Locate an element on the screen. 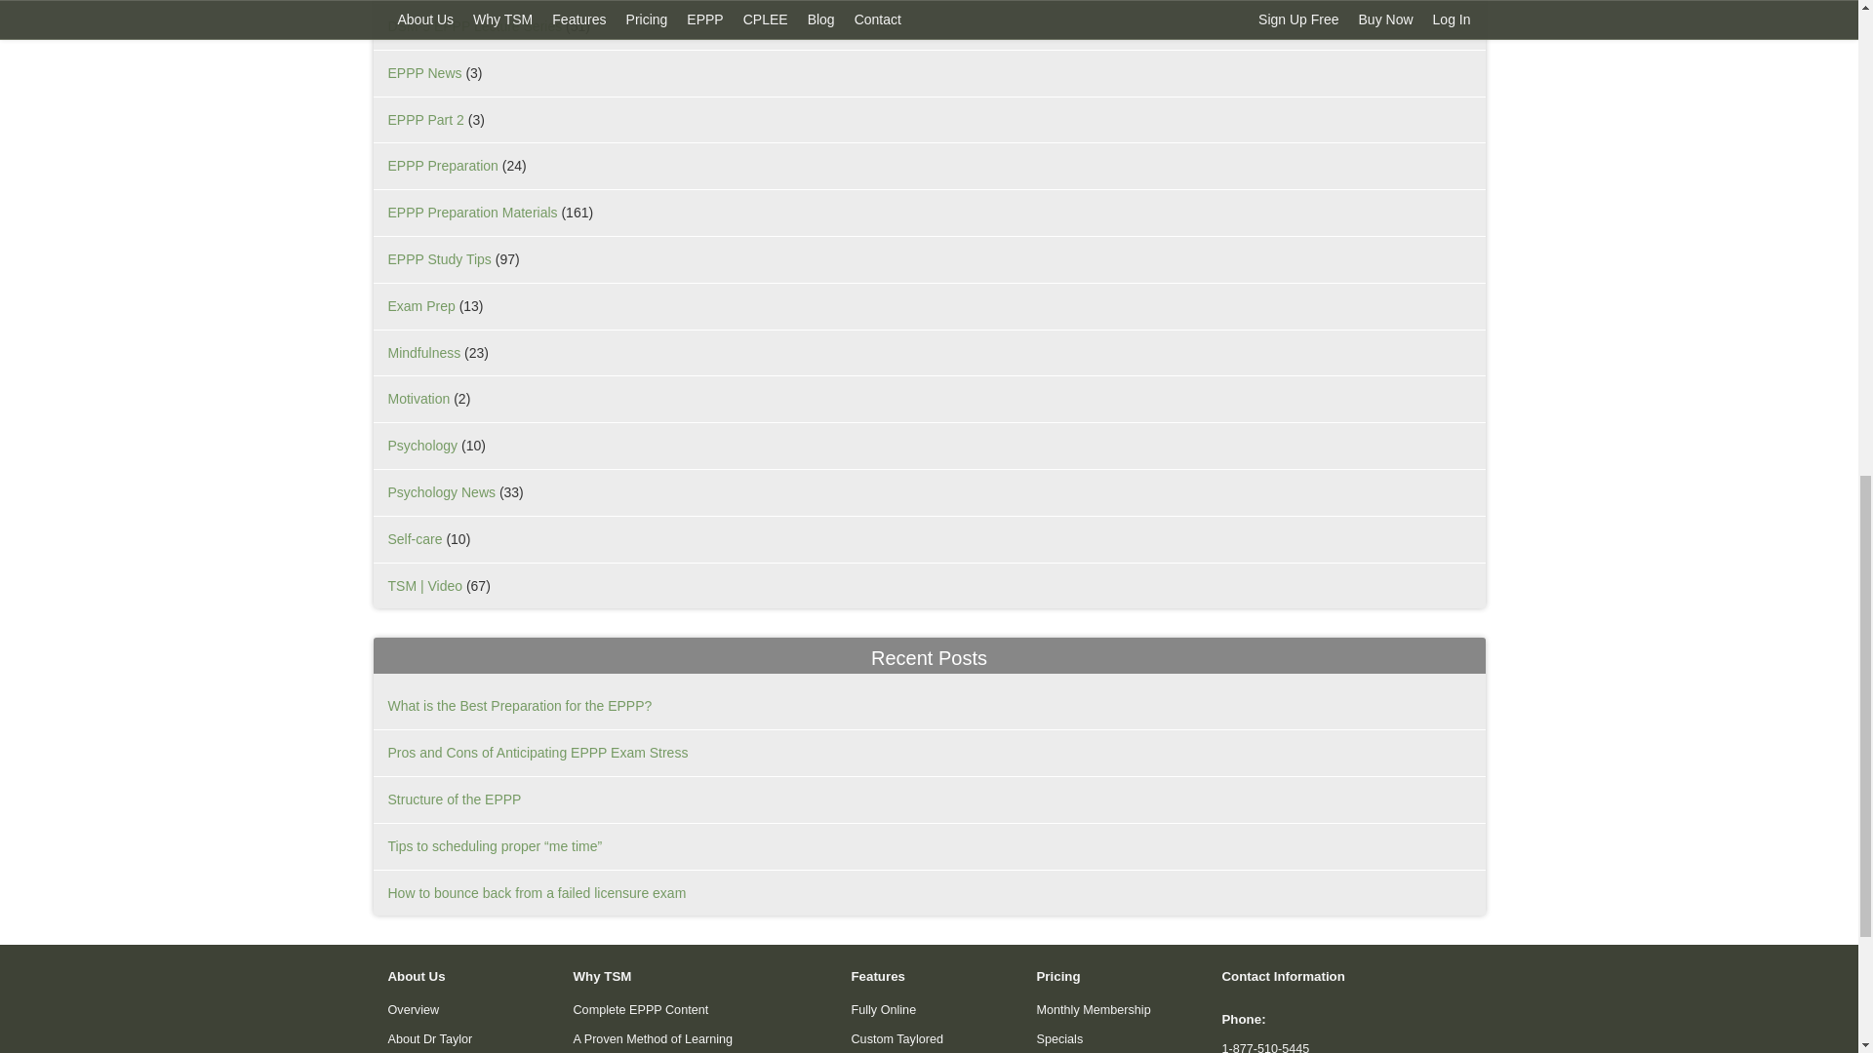  Exam Prep is located at coordinates (421, 305).